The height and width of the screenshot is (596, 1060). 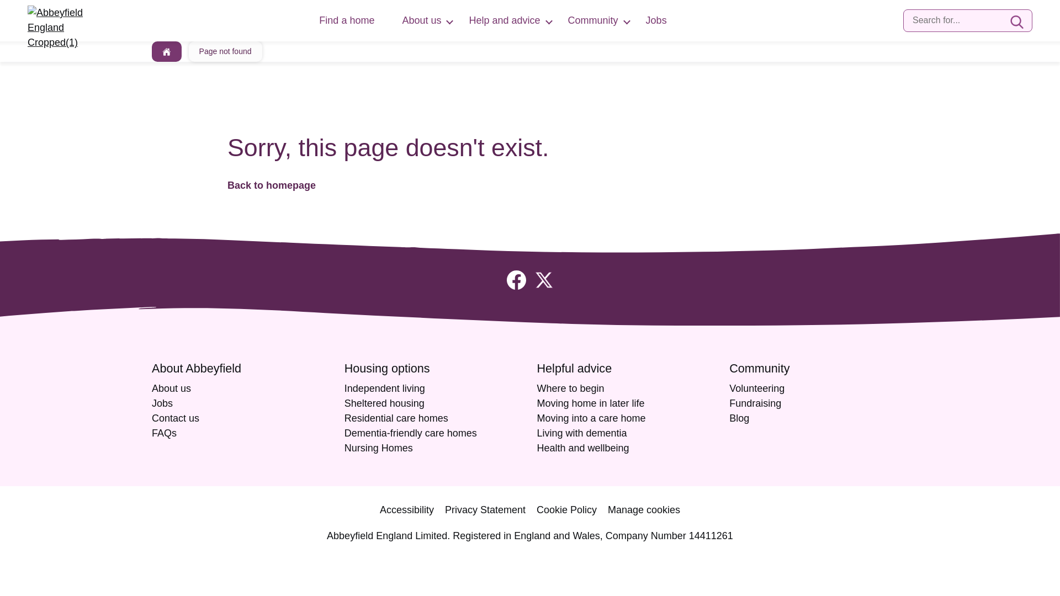 What do you see at coordinates (384, 403) in the screenshot?
I see `Sheltered housing` at bounding box center [384, 403].